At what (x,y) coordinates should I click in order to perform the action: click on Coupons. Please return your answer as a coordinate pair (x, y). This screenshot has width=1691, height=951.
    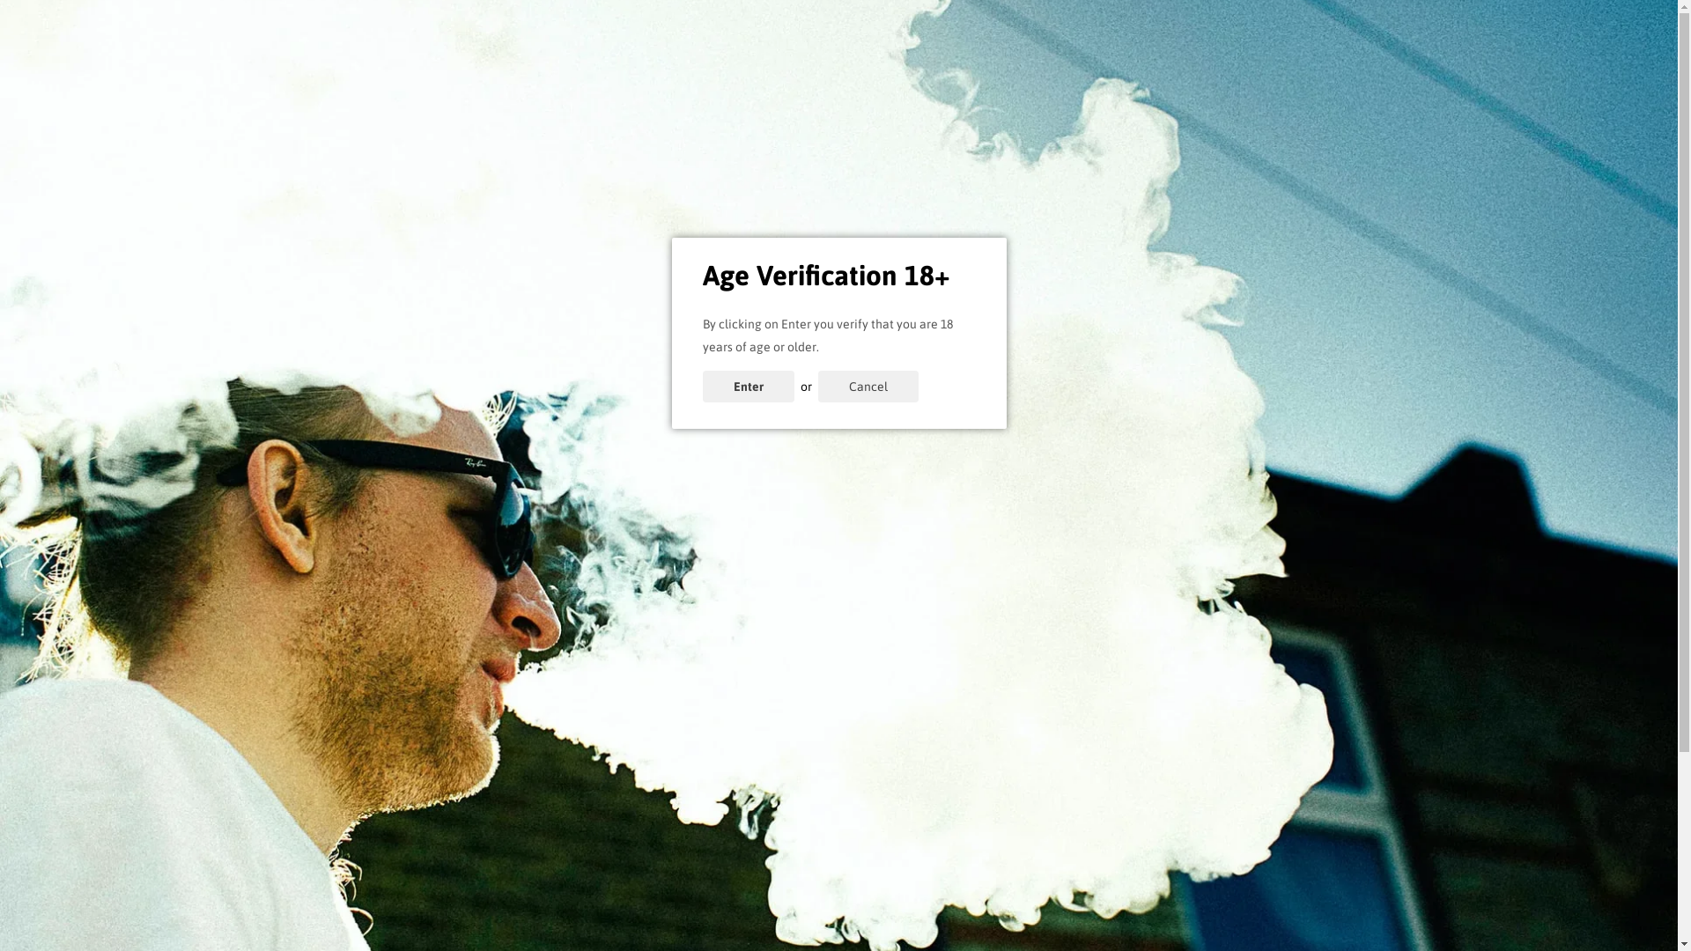
    Looking at the image, I should click on (247, 136).